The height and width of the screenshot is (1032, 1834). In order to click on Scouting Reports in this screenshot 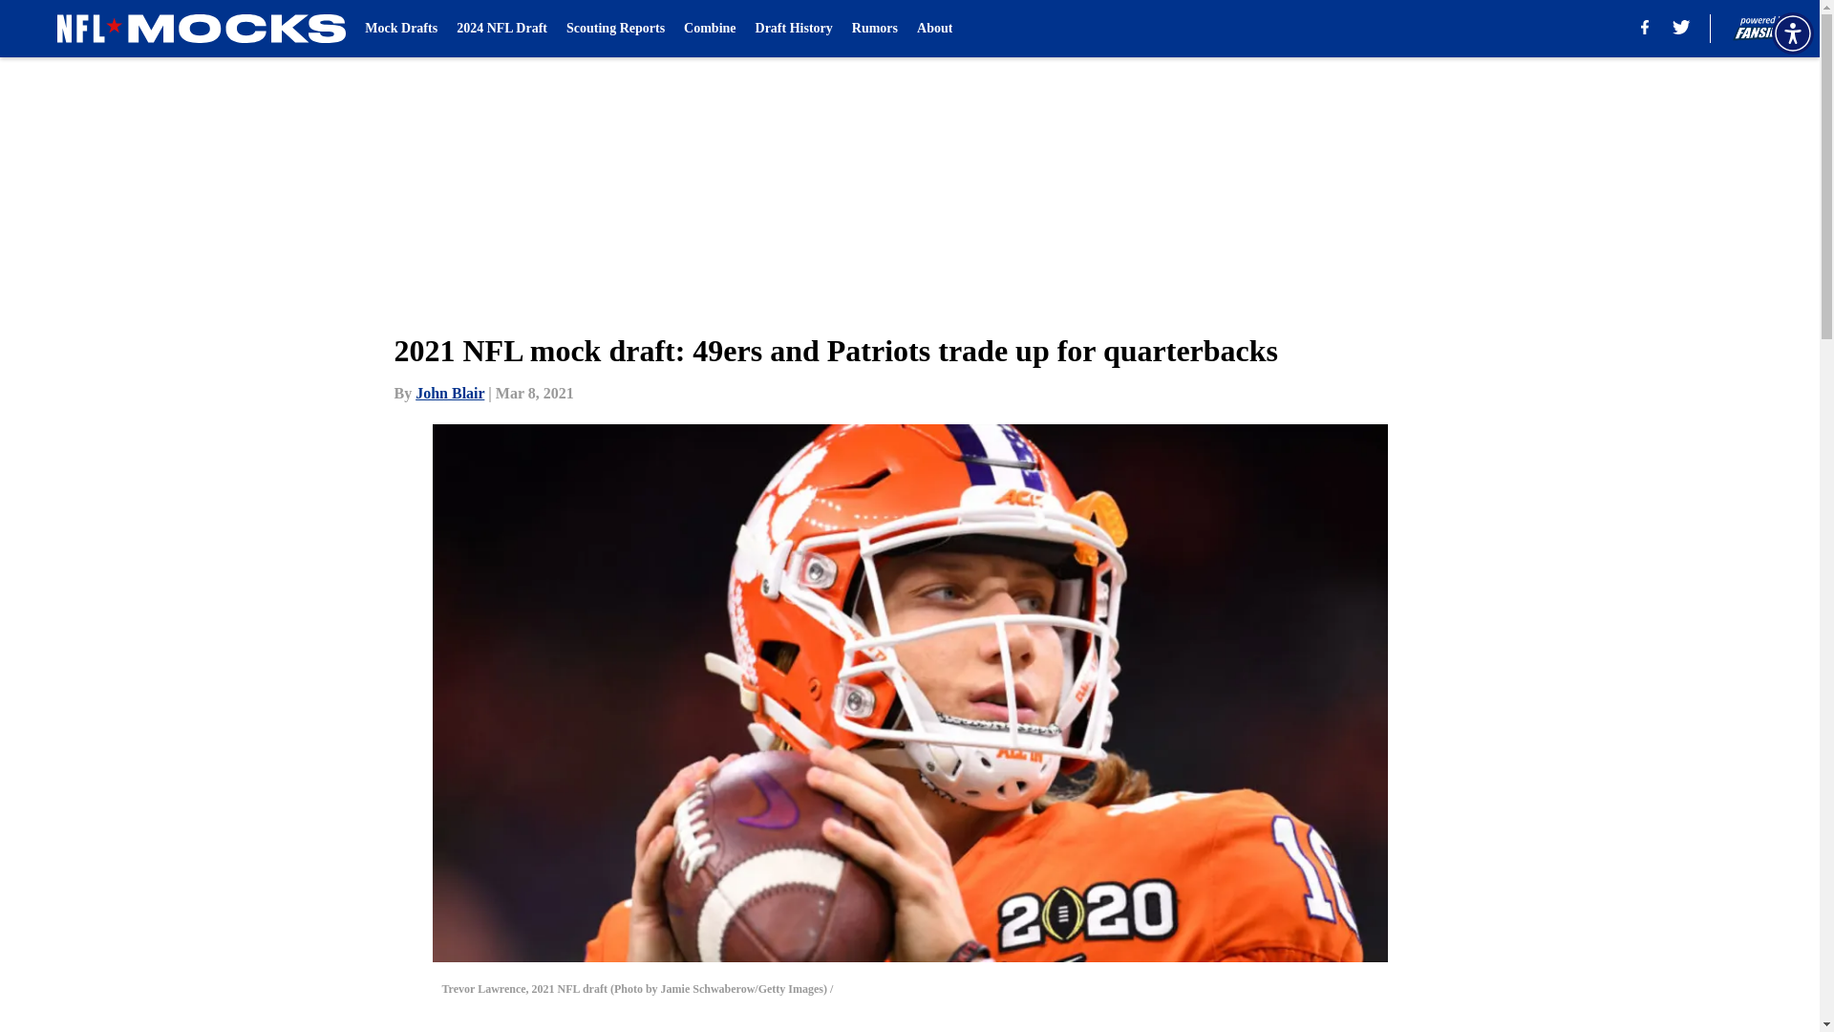, I will do `click(615, 29)`.